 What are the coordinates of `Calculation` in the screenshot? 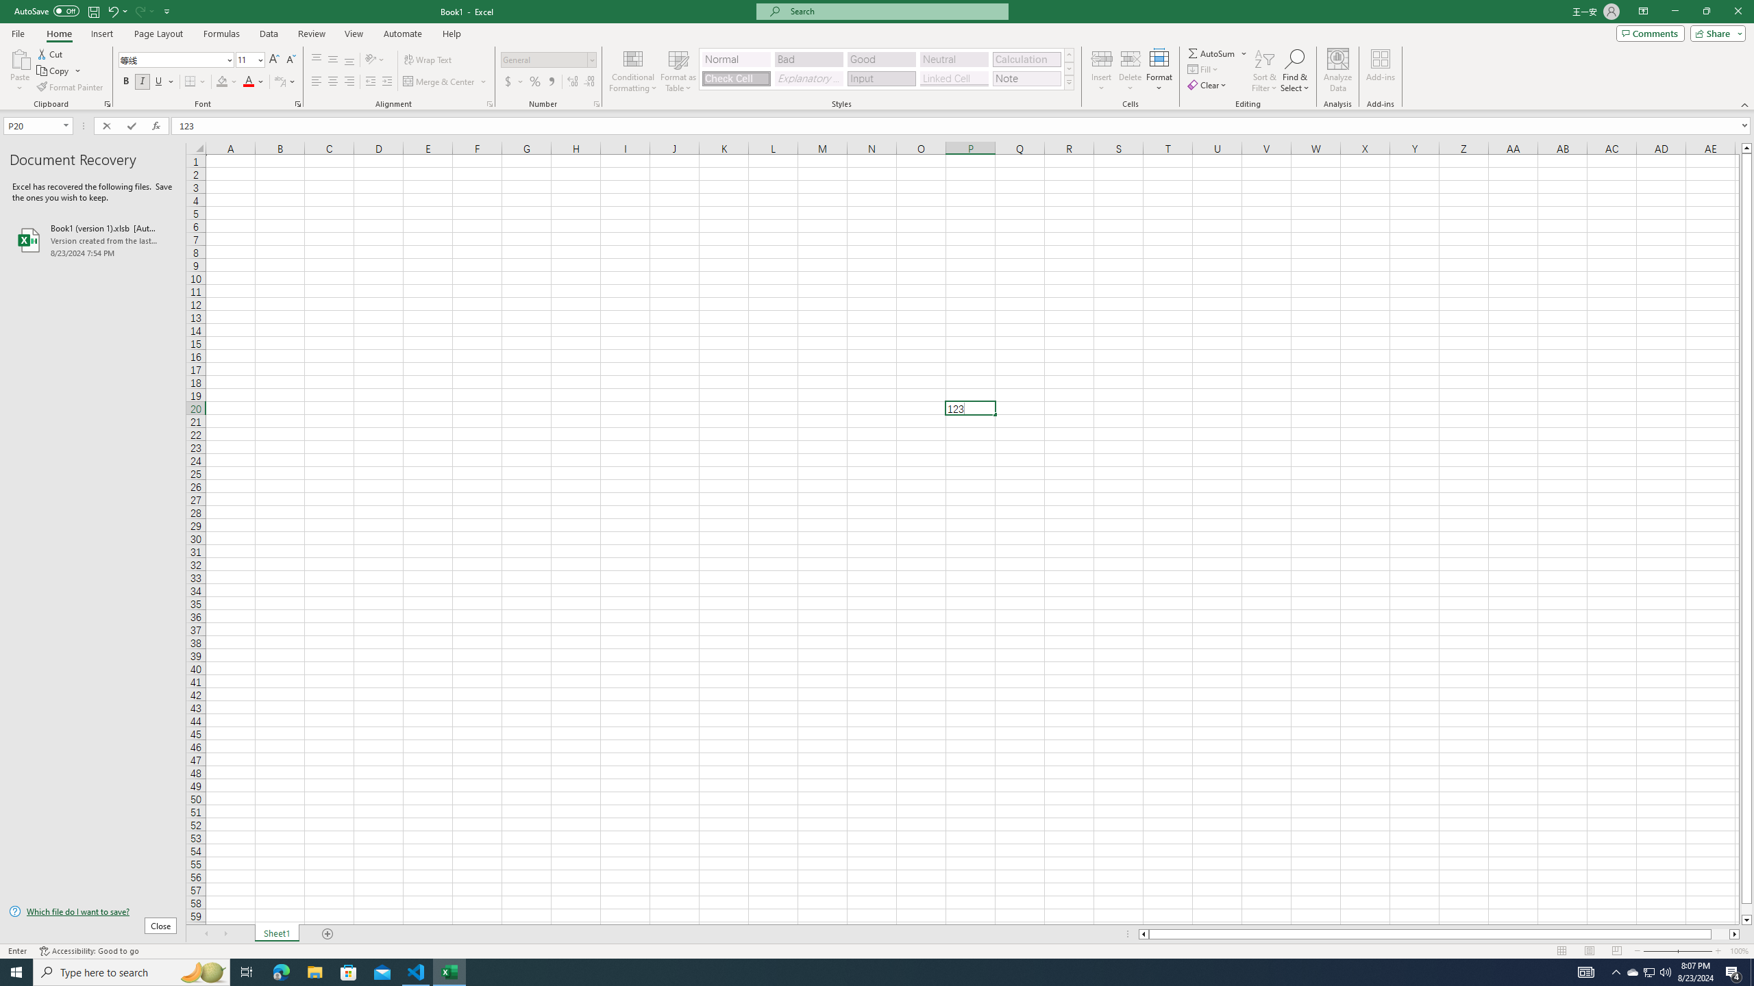 It's located at (1026, 59).